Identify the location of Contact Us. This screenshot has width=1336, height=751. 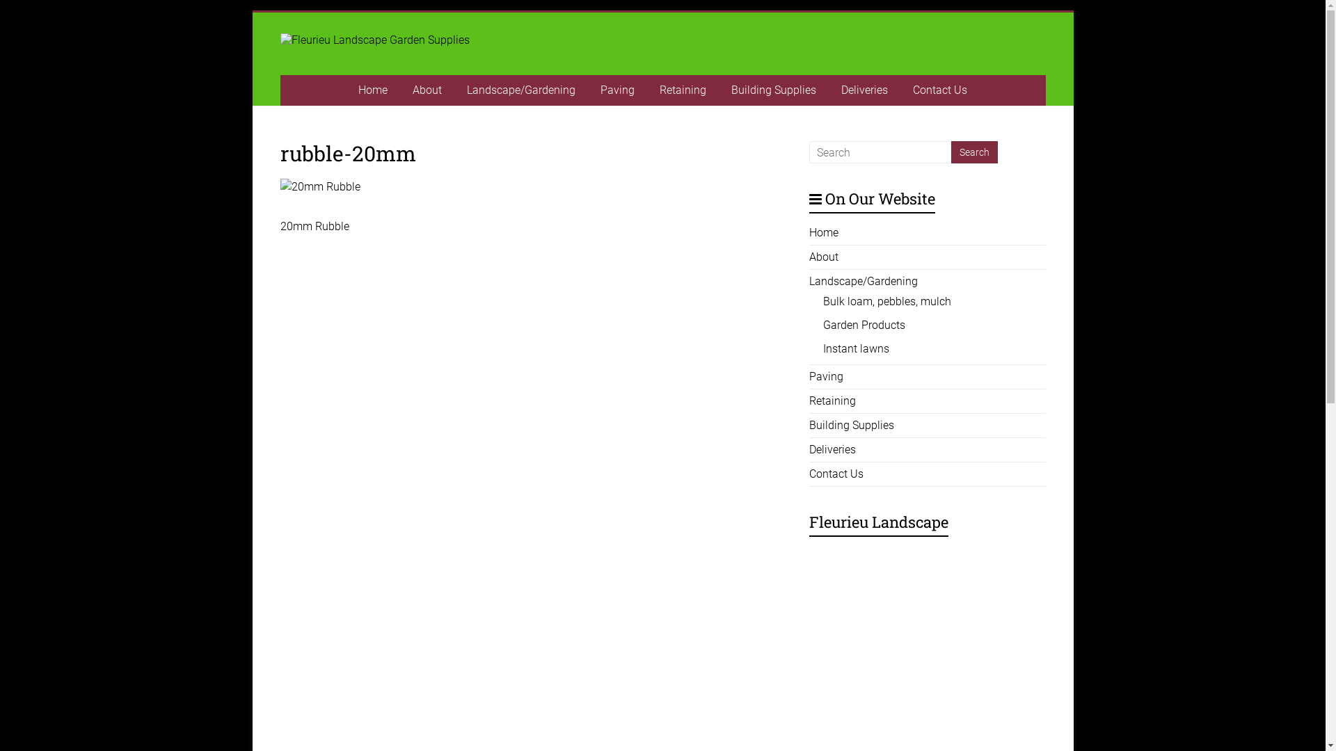
(836, 474).